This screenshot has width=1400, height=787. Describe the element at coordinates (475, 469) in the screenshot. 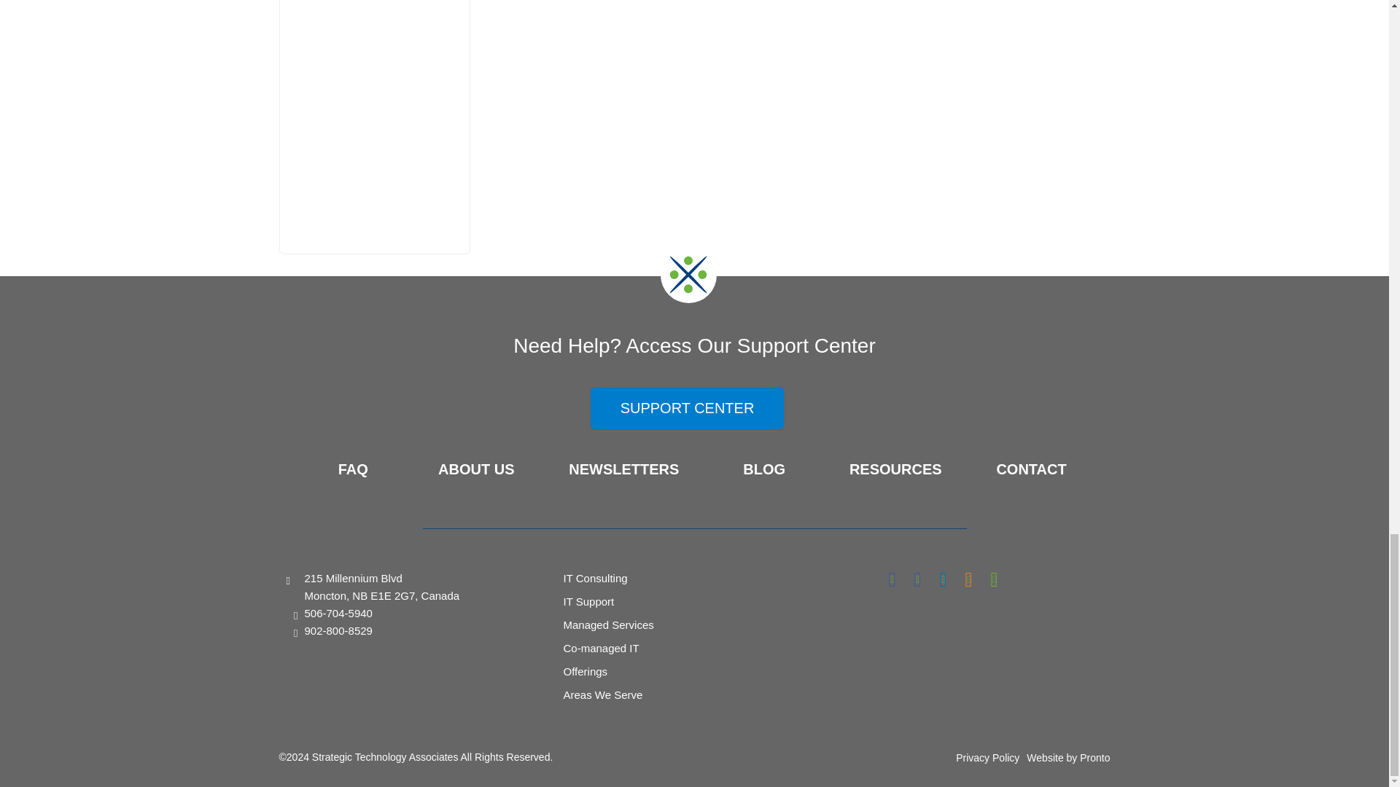

I see `ABOUT US` at that location.